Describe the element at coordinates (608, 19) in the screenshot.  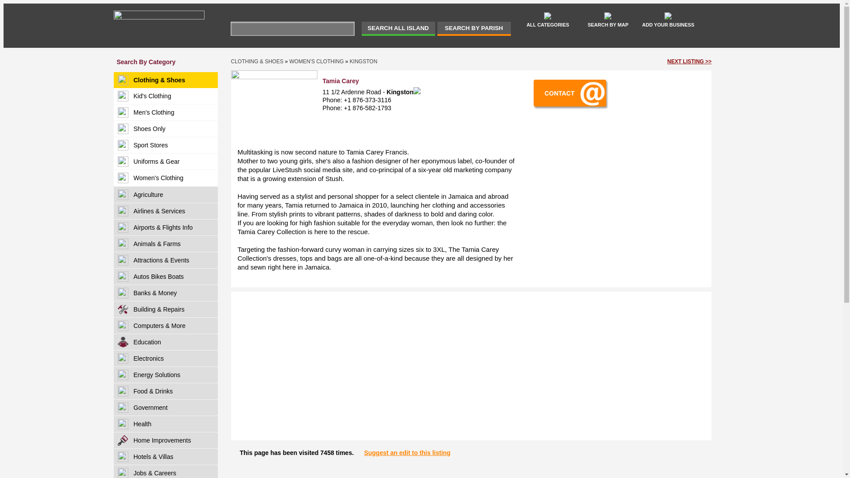
I see `SEARCH BY MAP` at that location.